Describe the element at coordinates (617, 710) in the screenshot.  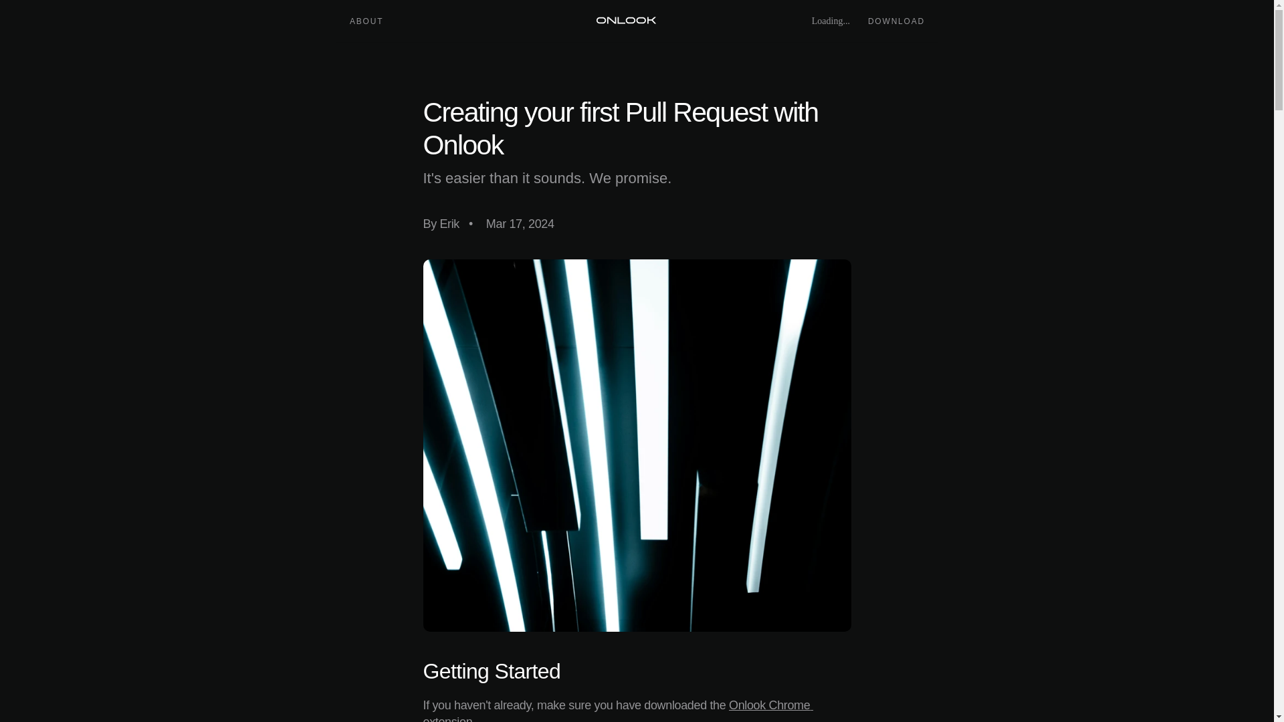
I see `Onlook Chrome extension` at that location.